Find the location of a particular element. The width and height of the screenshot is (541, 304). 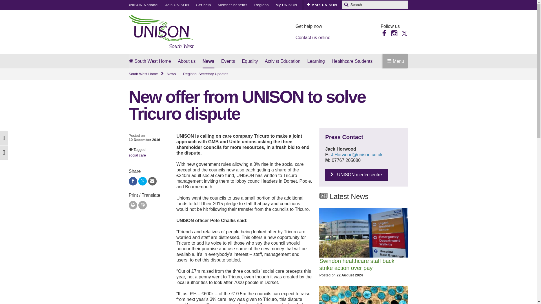

Regions is located at coordinates (261, 5).